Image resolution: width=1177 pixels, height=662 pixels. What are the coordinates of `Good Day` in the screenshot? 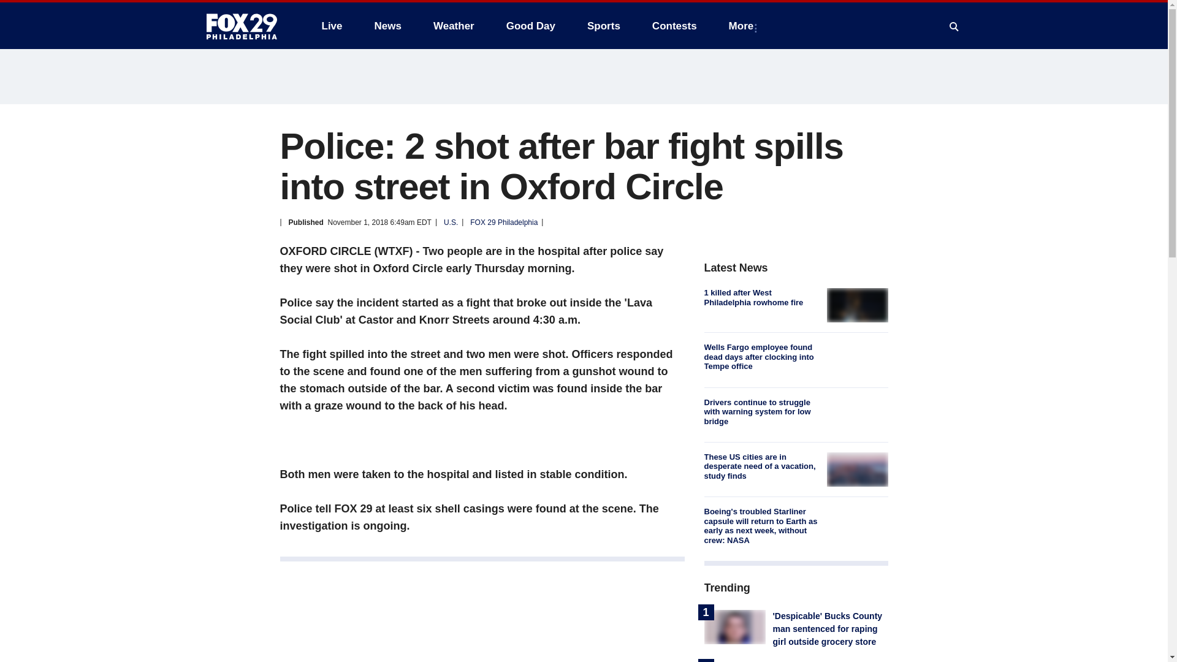 It's located at (531, 26).